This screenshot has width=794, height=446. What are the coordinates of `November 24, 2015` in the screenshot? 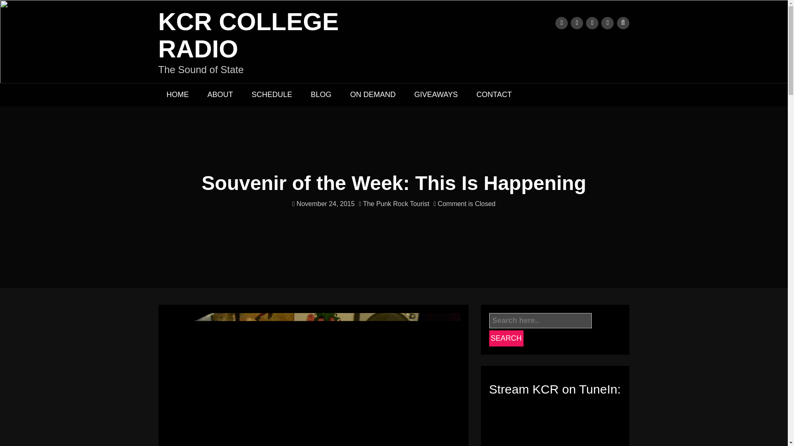 It's located at (323, 204).